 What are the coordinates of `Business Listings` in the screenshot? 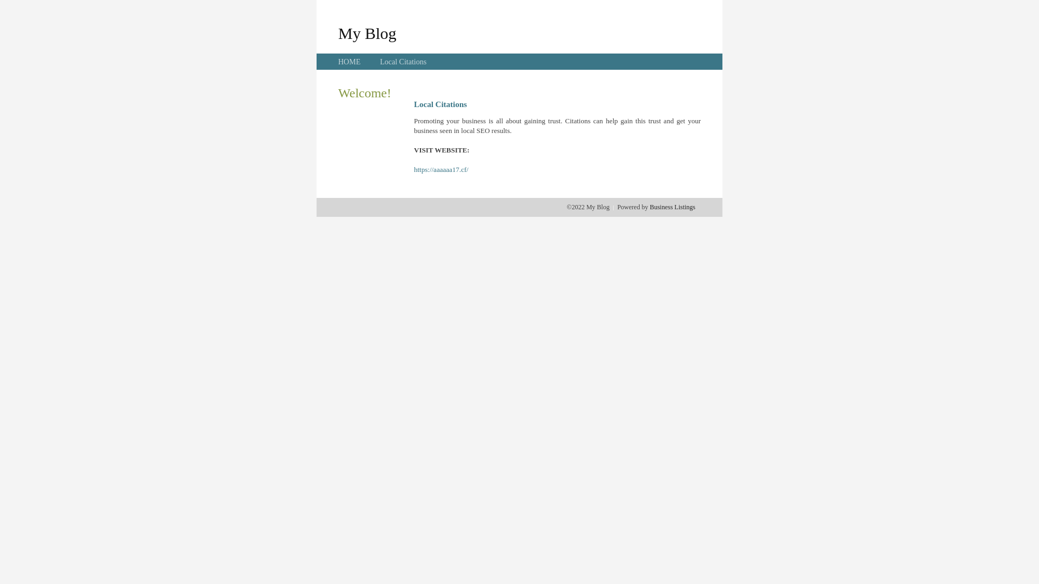 It's located at (673, 207).